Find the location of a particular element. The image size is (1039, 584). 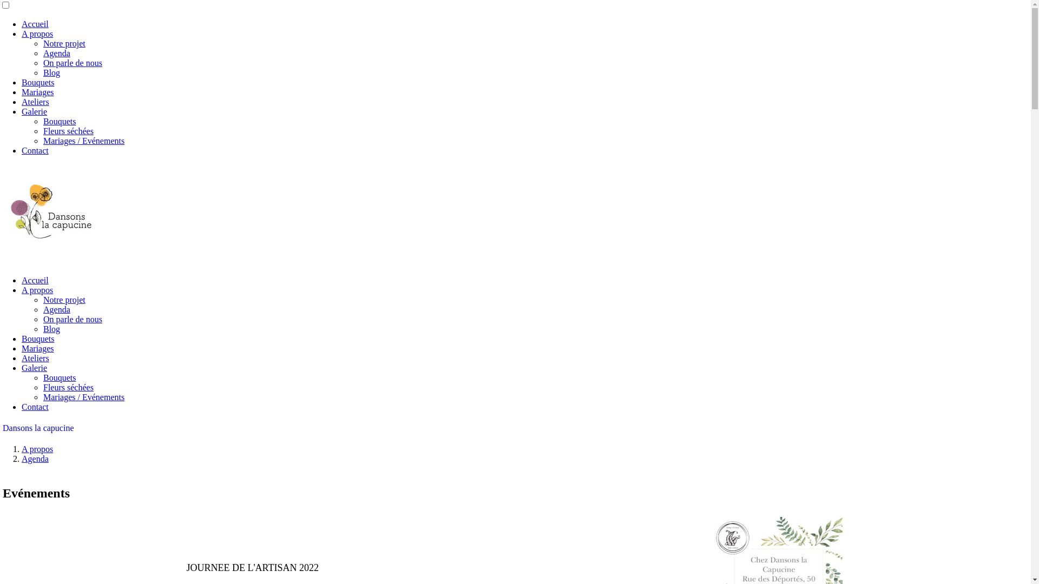

On parle de nous is located at coordinates (73, 319).